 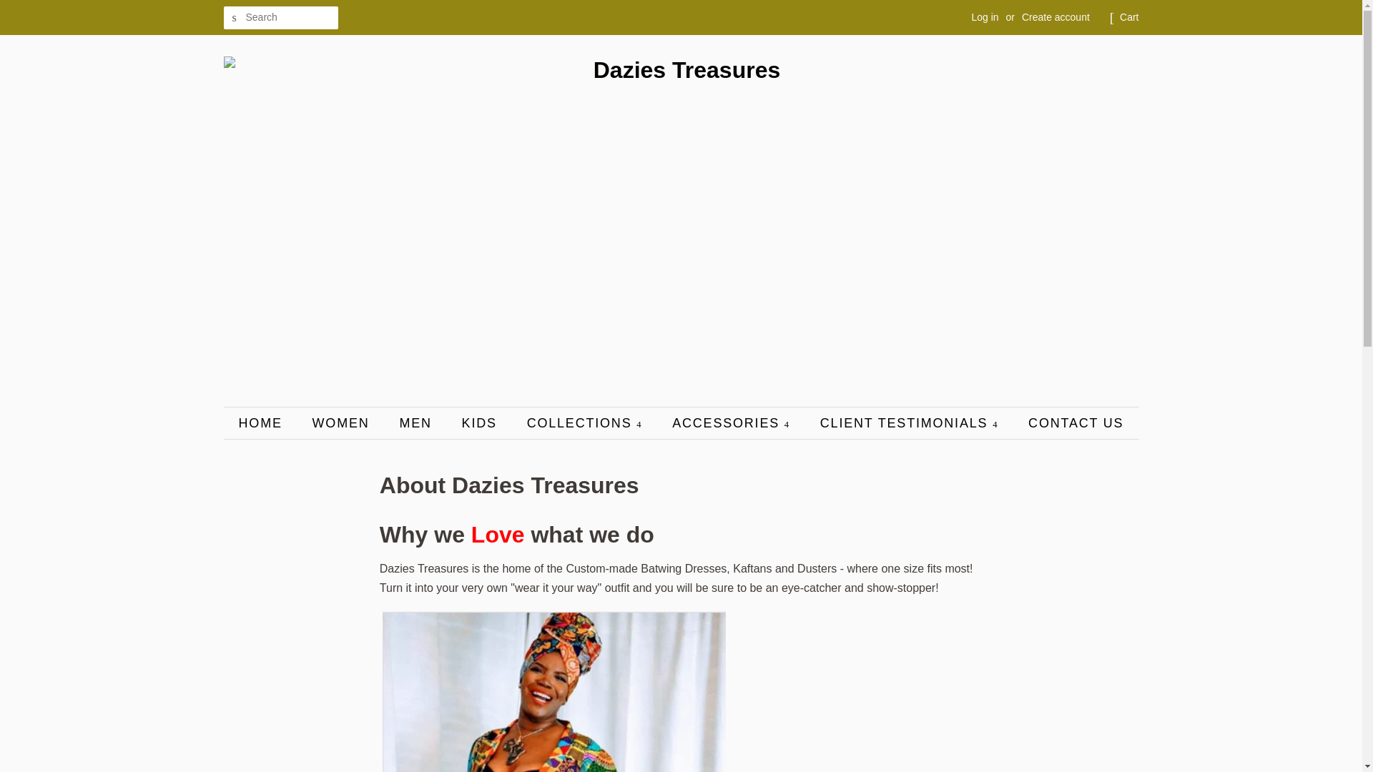 I want to click on Create account, so click(x=1055, y=17).